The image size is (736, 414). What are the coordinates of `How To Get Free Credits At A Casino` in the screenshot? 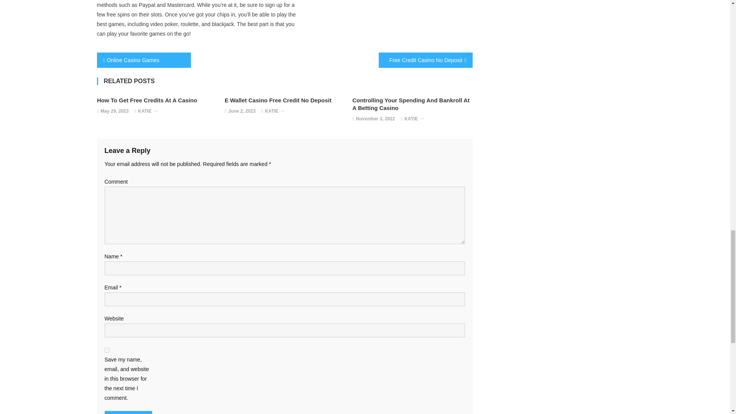 It's located at (157, 100).